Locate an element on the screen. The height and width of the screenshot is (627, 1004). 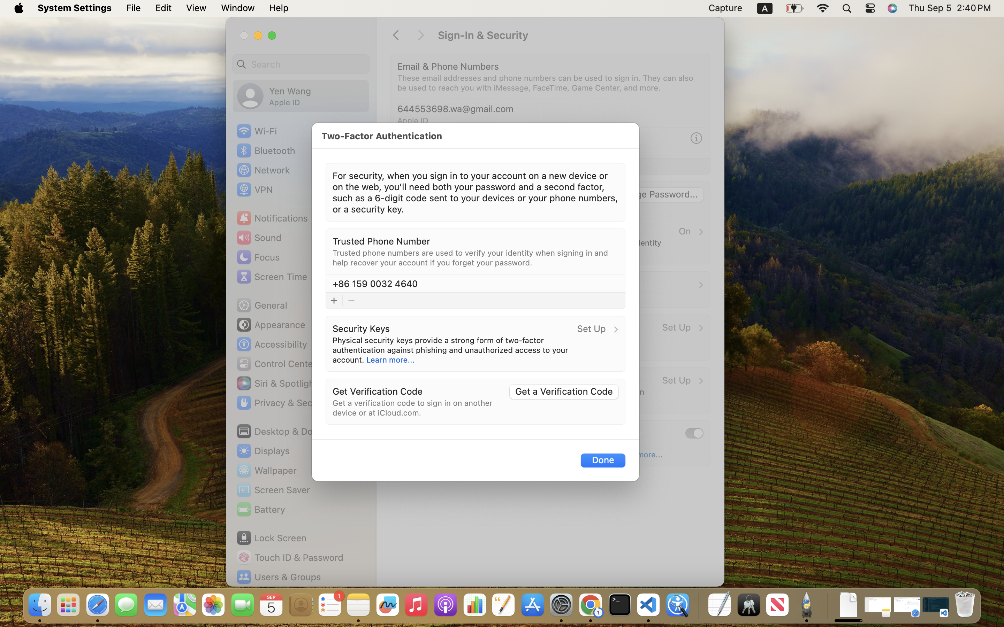
Get Verification Code is located at coordinates (378, 391).